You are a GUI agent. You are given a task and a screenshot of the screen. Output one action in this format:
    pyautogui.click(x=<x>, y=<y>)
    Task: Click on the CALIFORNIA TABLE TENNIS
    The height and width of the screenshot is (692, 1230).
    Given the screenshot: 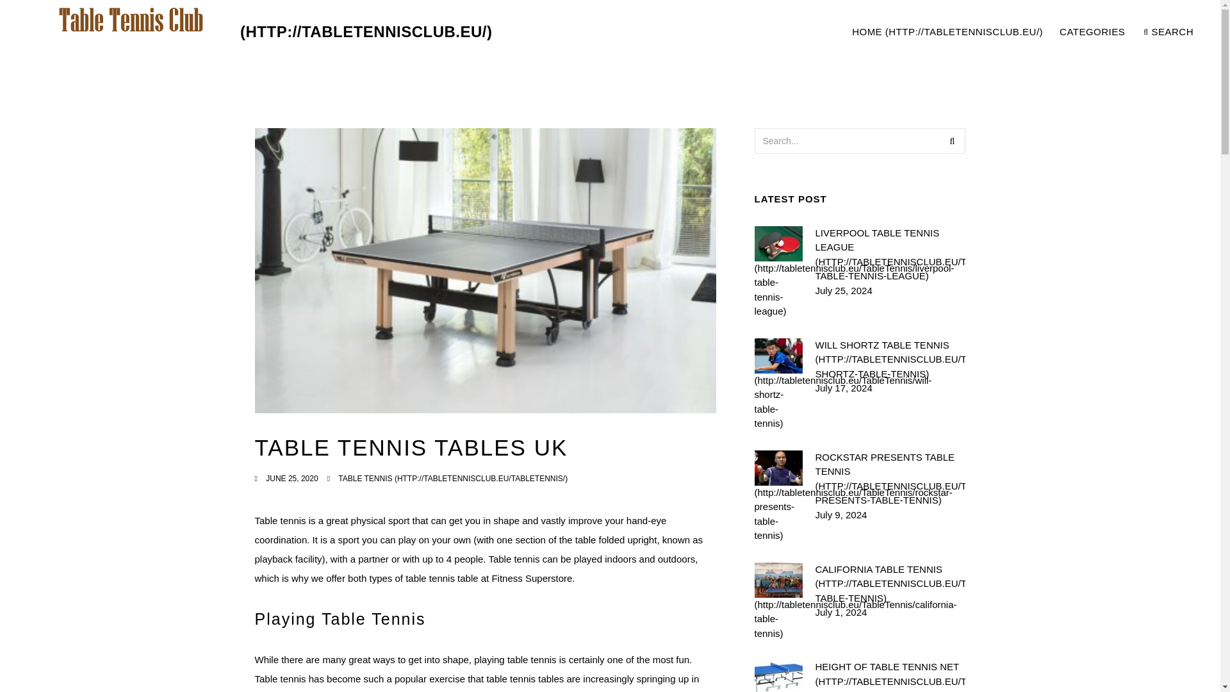 What is the action you would take?
    pyautogui.click(x=890, y=584)
    